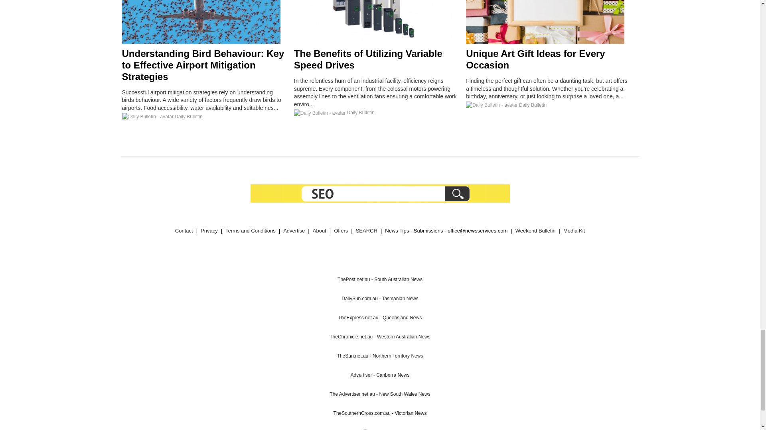 The height and width of the screenshot is (430, 766). I want to click on The Benefits of Utilizing Variable Speed Drives, so click(368, 59).